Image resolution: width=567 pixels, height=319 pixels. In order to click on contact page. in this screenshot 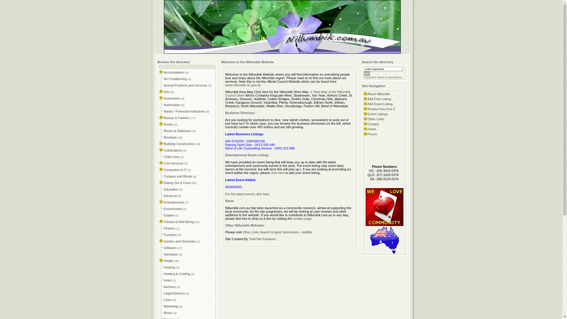, I will do `click(303, 219)`.